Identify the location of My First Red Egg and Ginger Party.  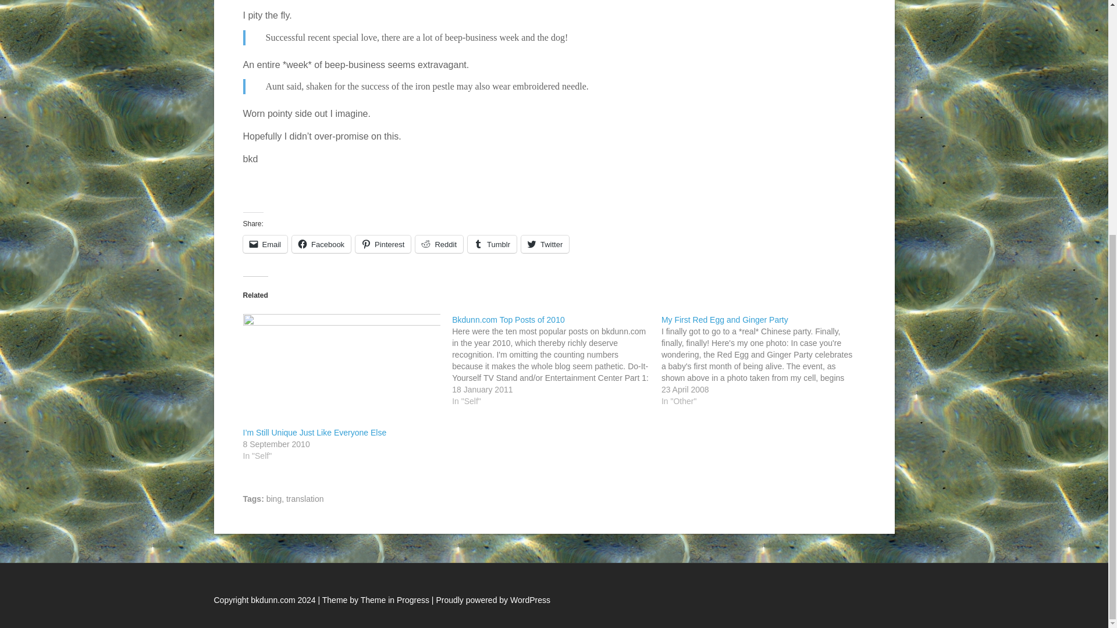
(725, 320).